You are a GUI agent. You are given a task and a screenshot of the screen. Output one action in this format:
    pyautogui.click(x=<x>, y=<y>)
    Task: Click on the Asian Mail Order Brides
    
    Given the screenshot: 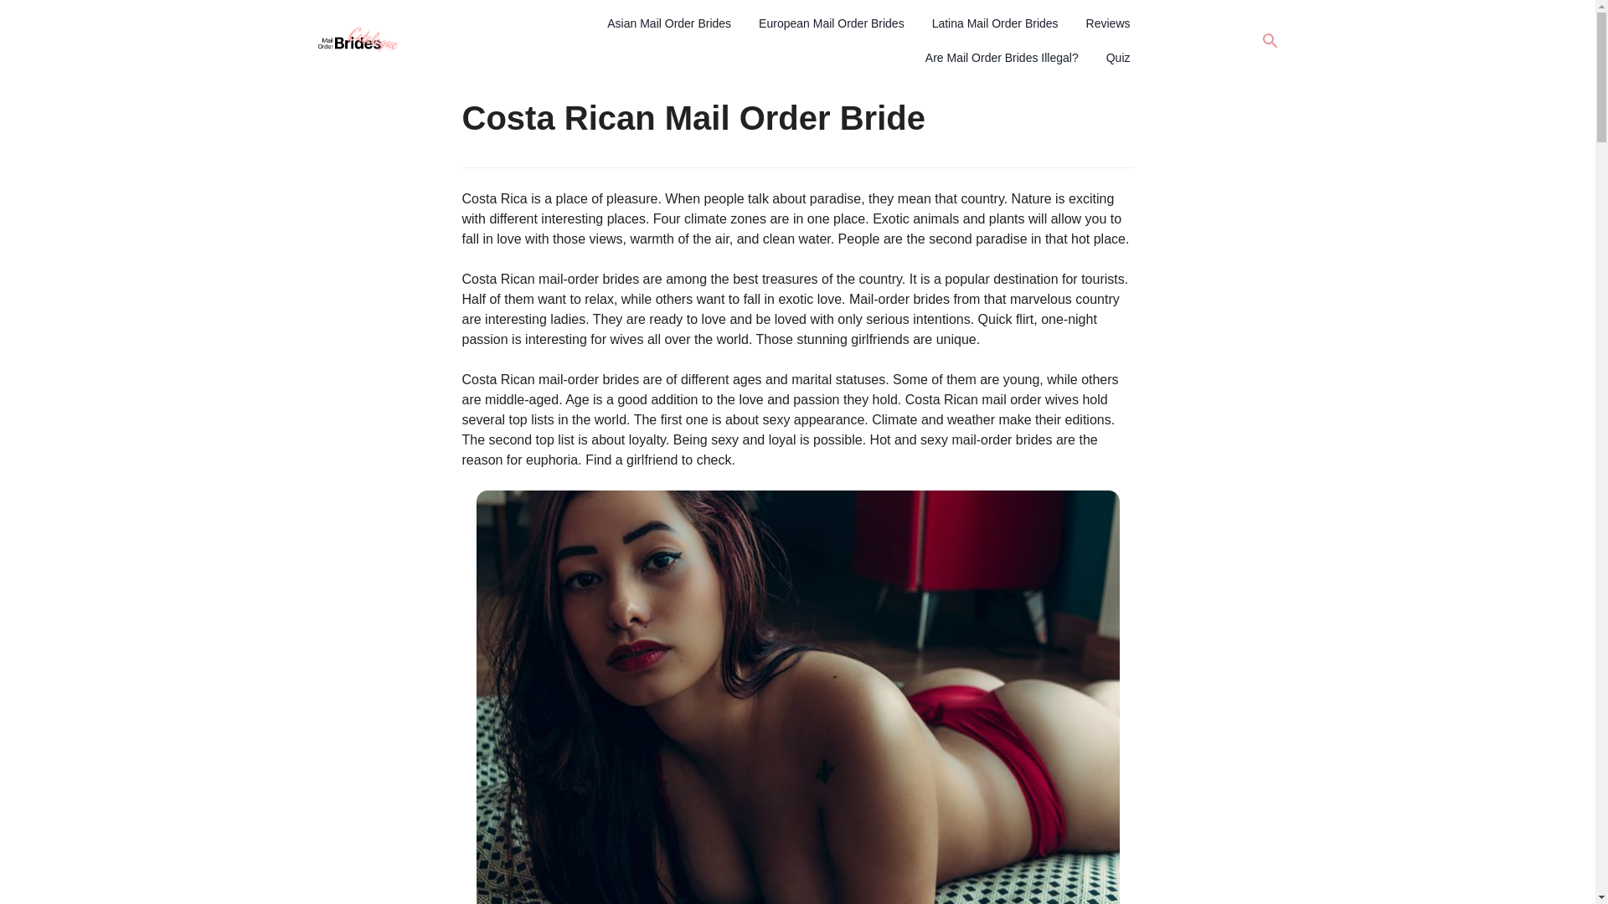 What is the action you would take?
    pyautogui.click(x=668, y=23)
    